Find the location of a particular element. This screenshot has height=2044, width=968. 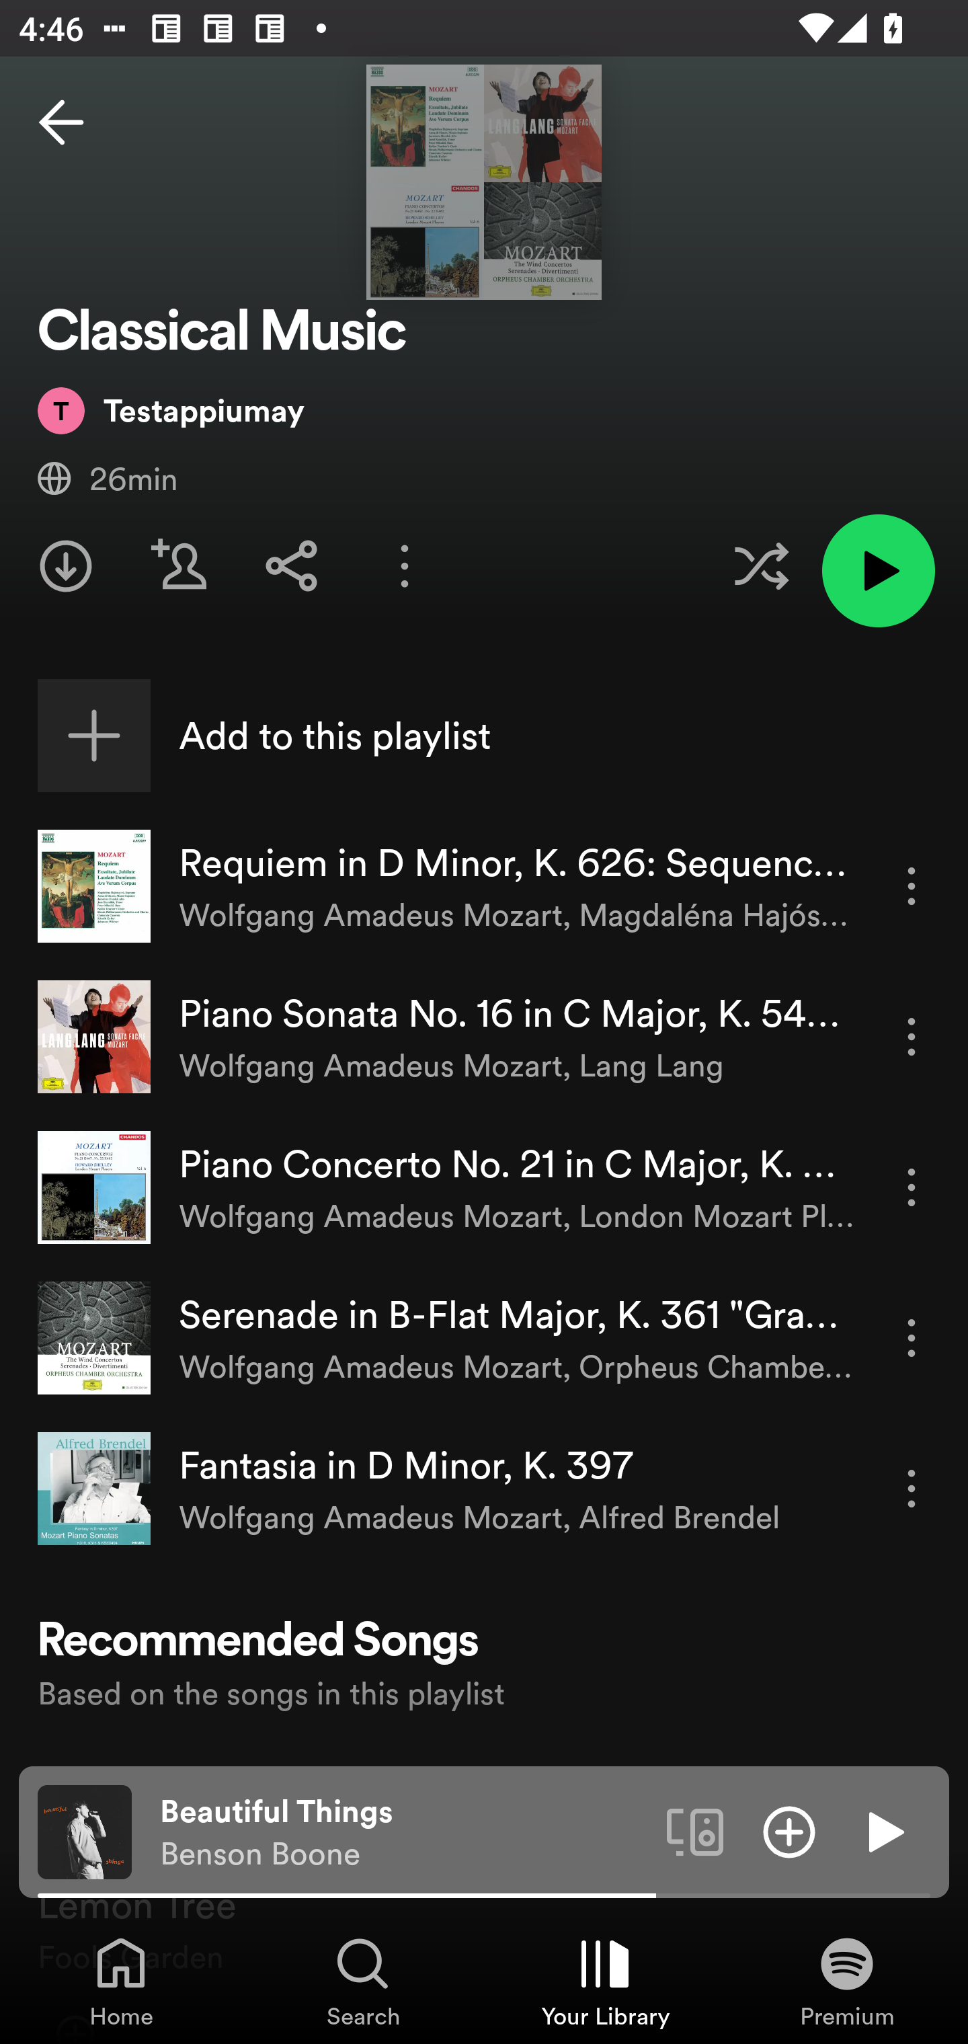

Enable shuffle for this playlist is located at coordinates (761, 566).